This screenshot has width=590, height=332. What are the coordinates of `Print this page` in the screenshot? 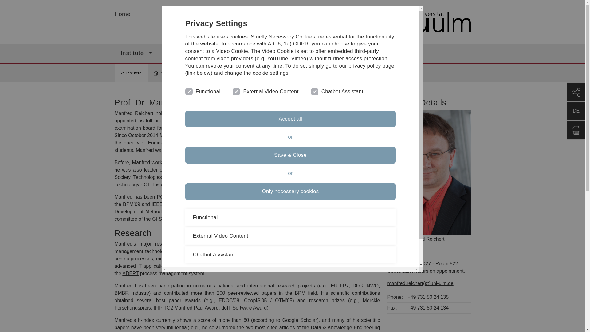 It's located at (576, 130).